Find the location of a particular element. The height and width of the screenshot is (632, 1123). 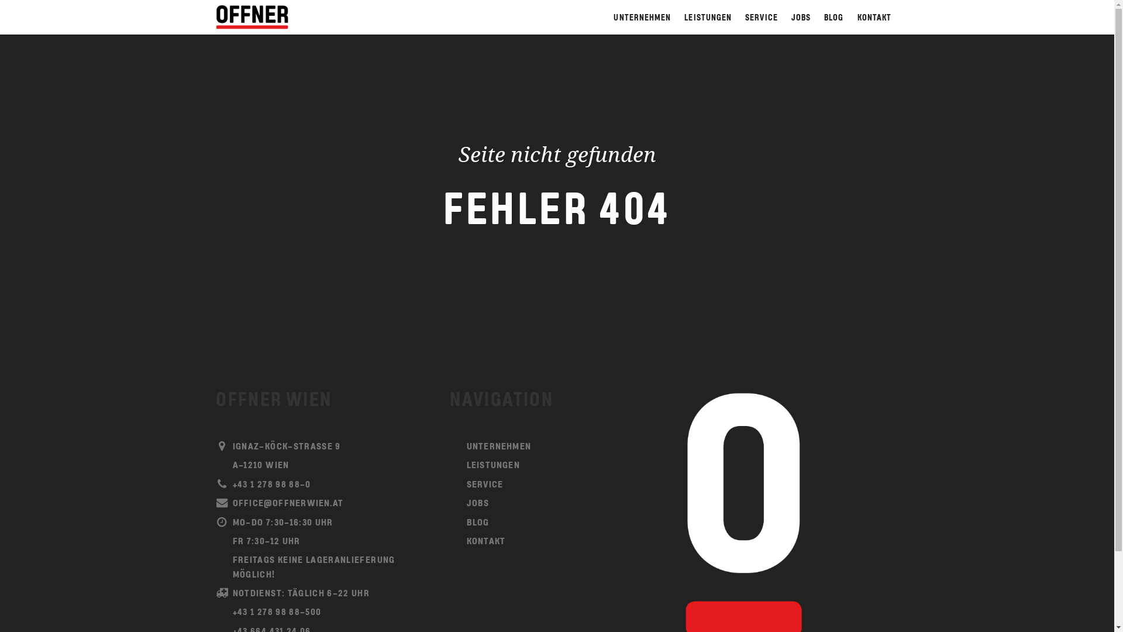

KONTAKT is located at coordinates (874, 18).